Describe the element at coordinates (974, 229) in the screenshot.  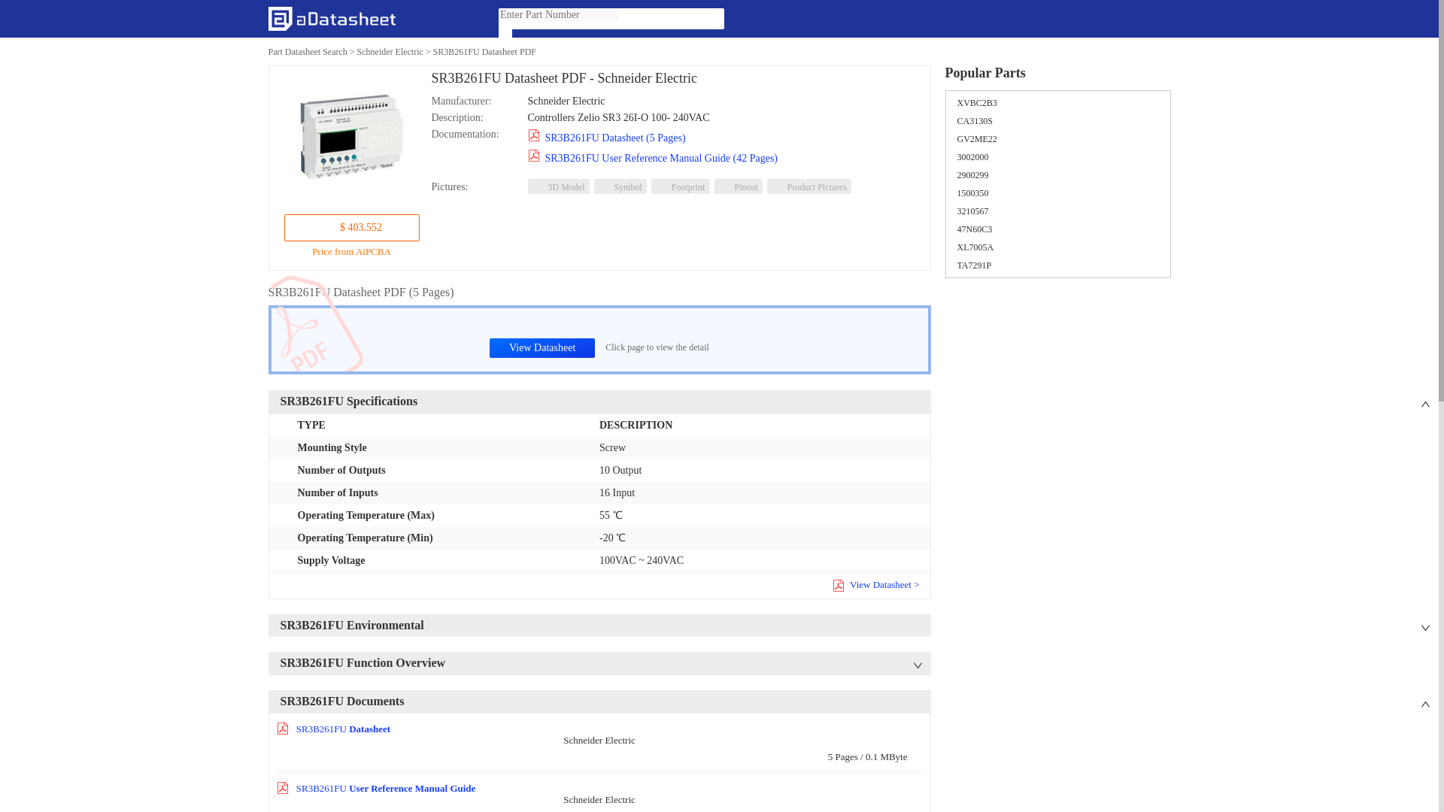
I see `47N60C3` at that location.